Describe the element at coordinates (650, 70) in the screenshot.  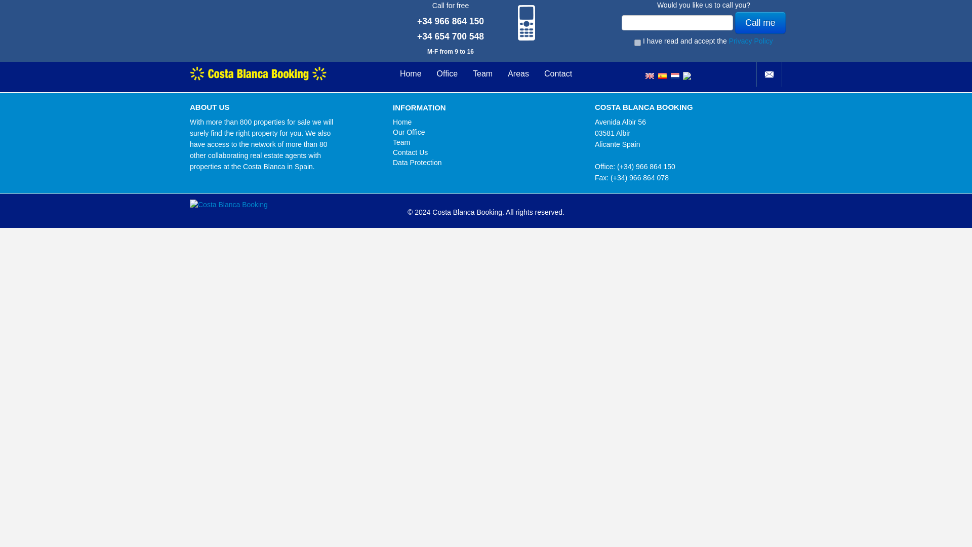
I see `English` at that location.